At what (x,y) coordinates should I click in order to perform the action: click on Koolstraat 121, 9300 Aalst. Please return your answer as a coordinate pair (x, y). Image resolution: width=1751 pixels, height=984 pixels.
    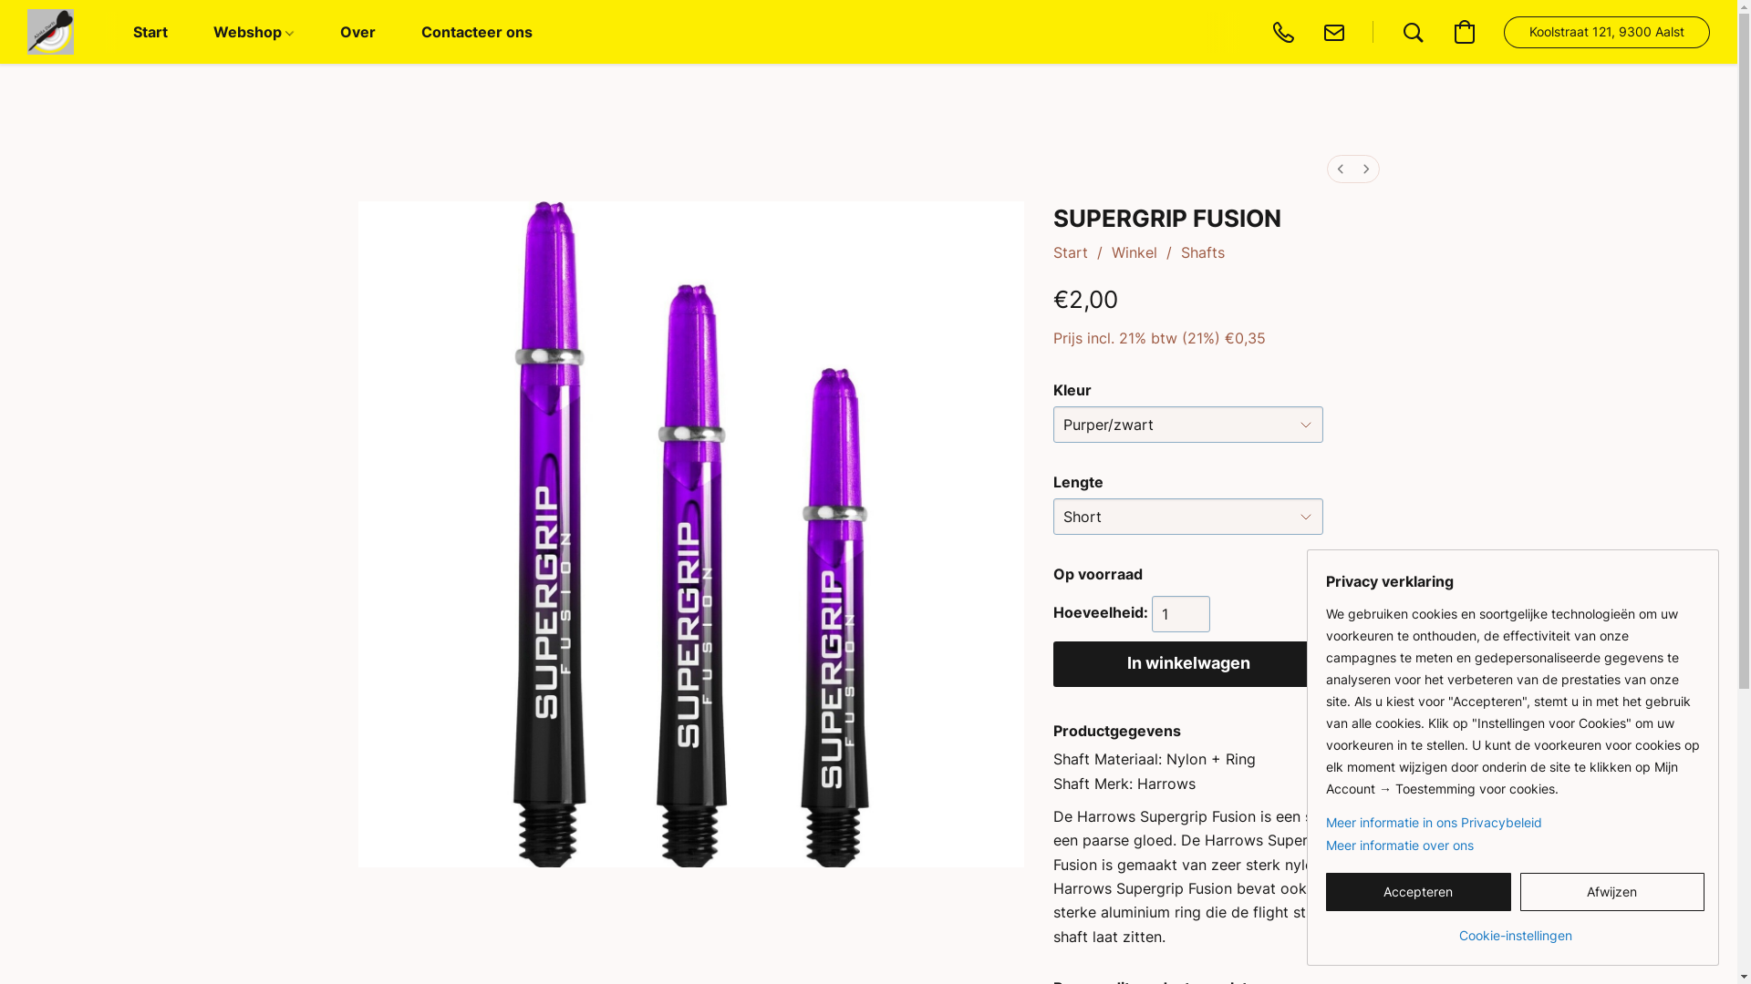
    Looking at the image, I should click on (1607, 33).